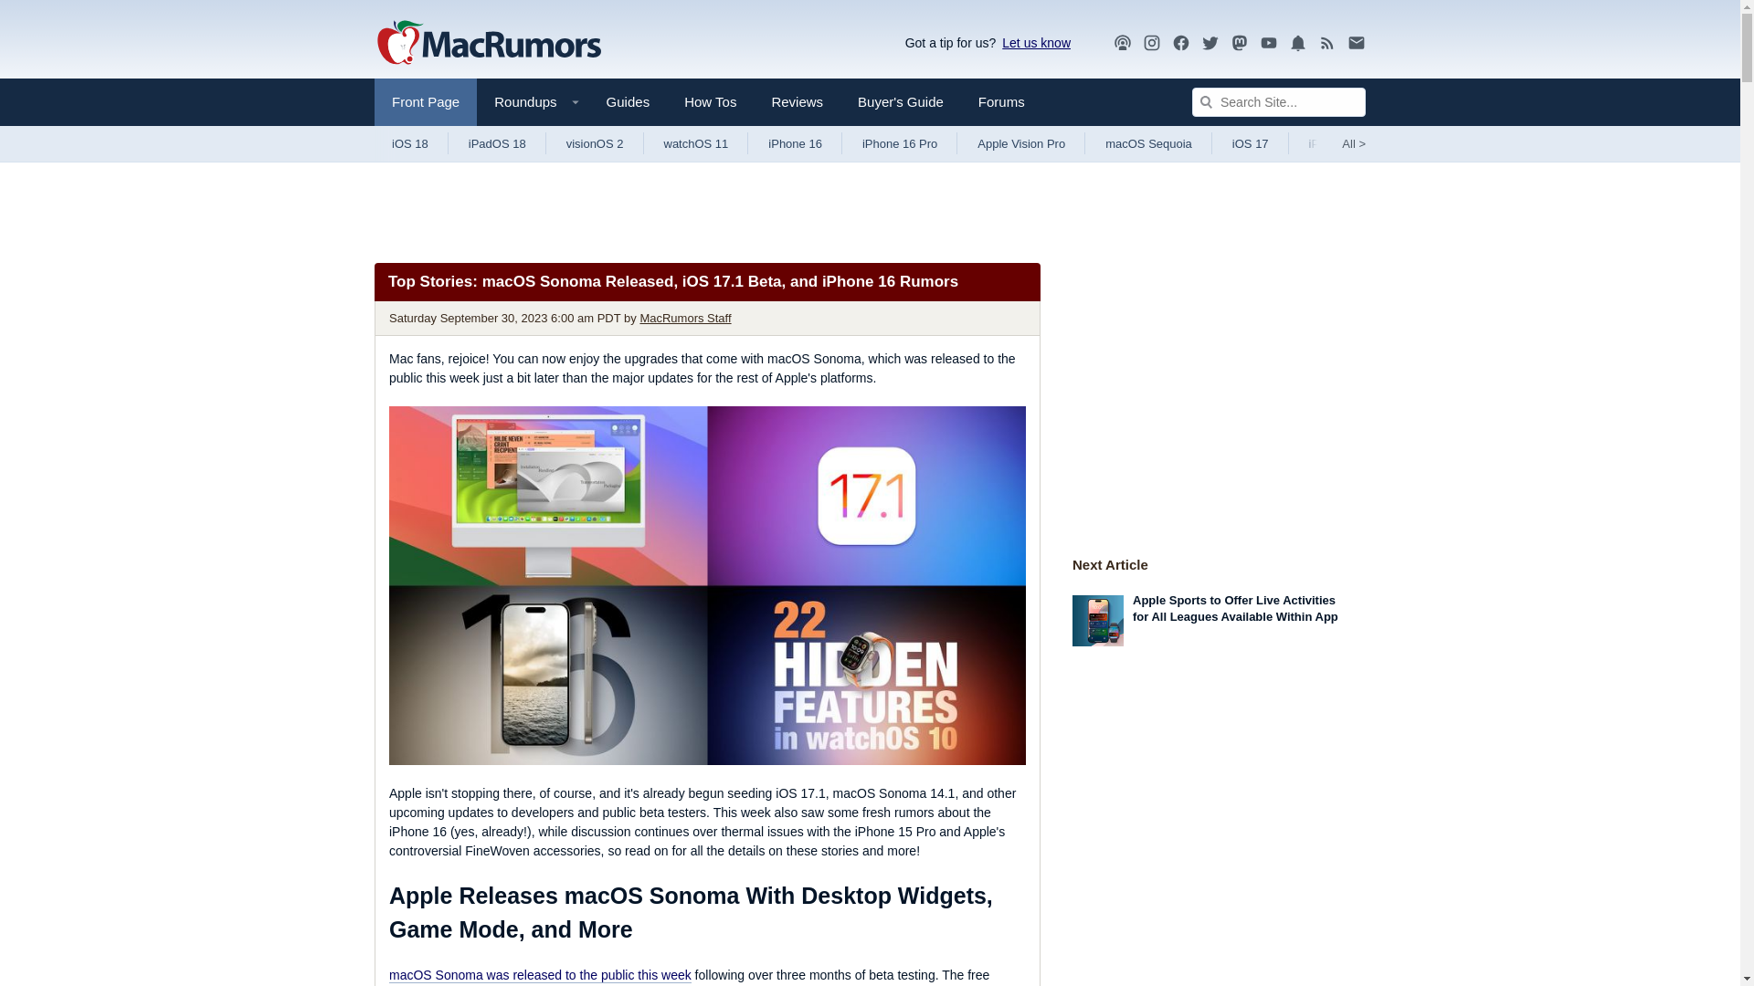 The image size is (1754, 986). What do you see at coordinates (1210, 43) in the screenshot?
I see `MacRumors on Twitter` at bounding box center [1210, 43].